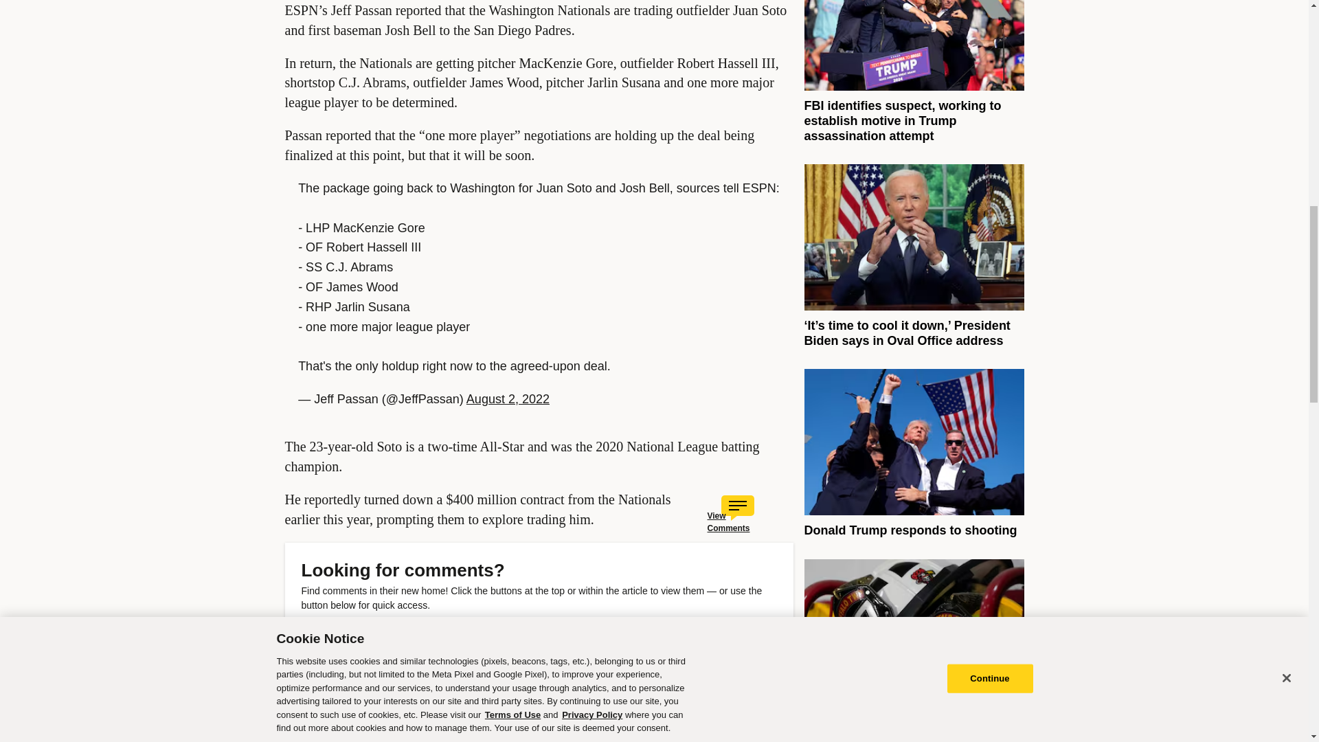 Image resolution: width=1319 pixels, height=742 pixels. Describe the element at coordinates (910, 530) in the screenshot. I see `Donald Trump responds to shooting` at that location.